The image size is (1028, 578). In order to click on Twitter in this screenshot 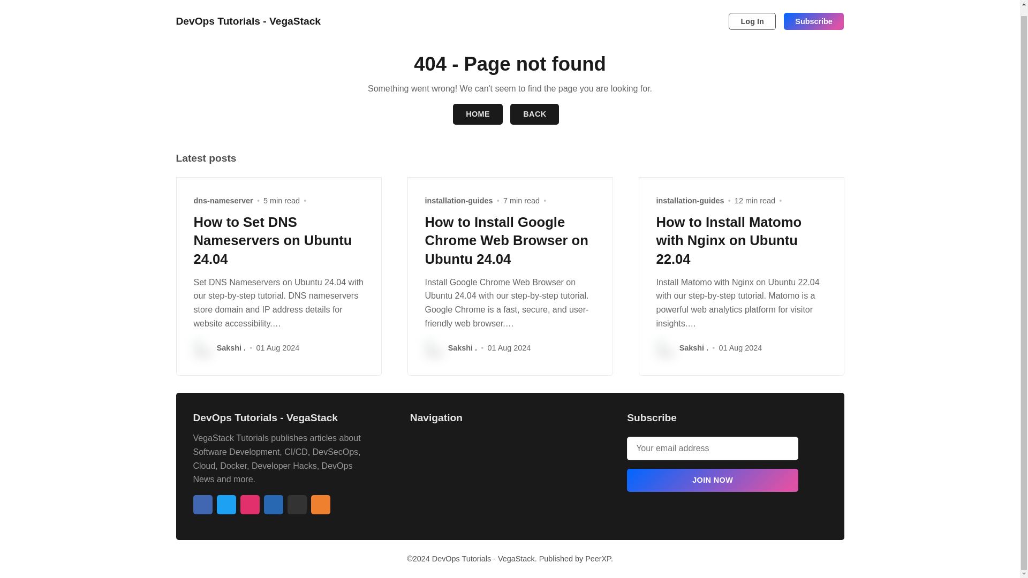, I will do `click(225, 504)`.